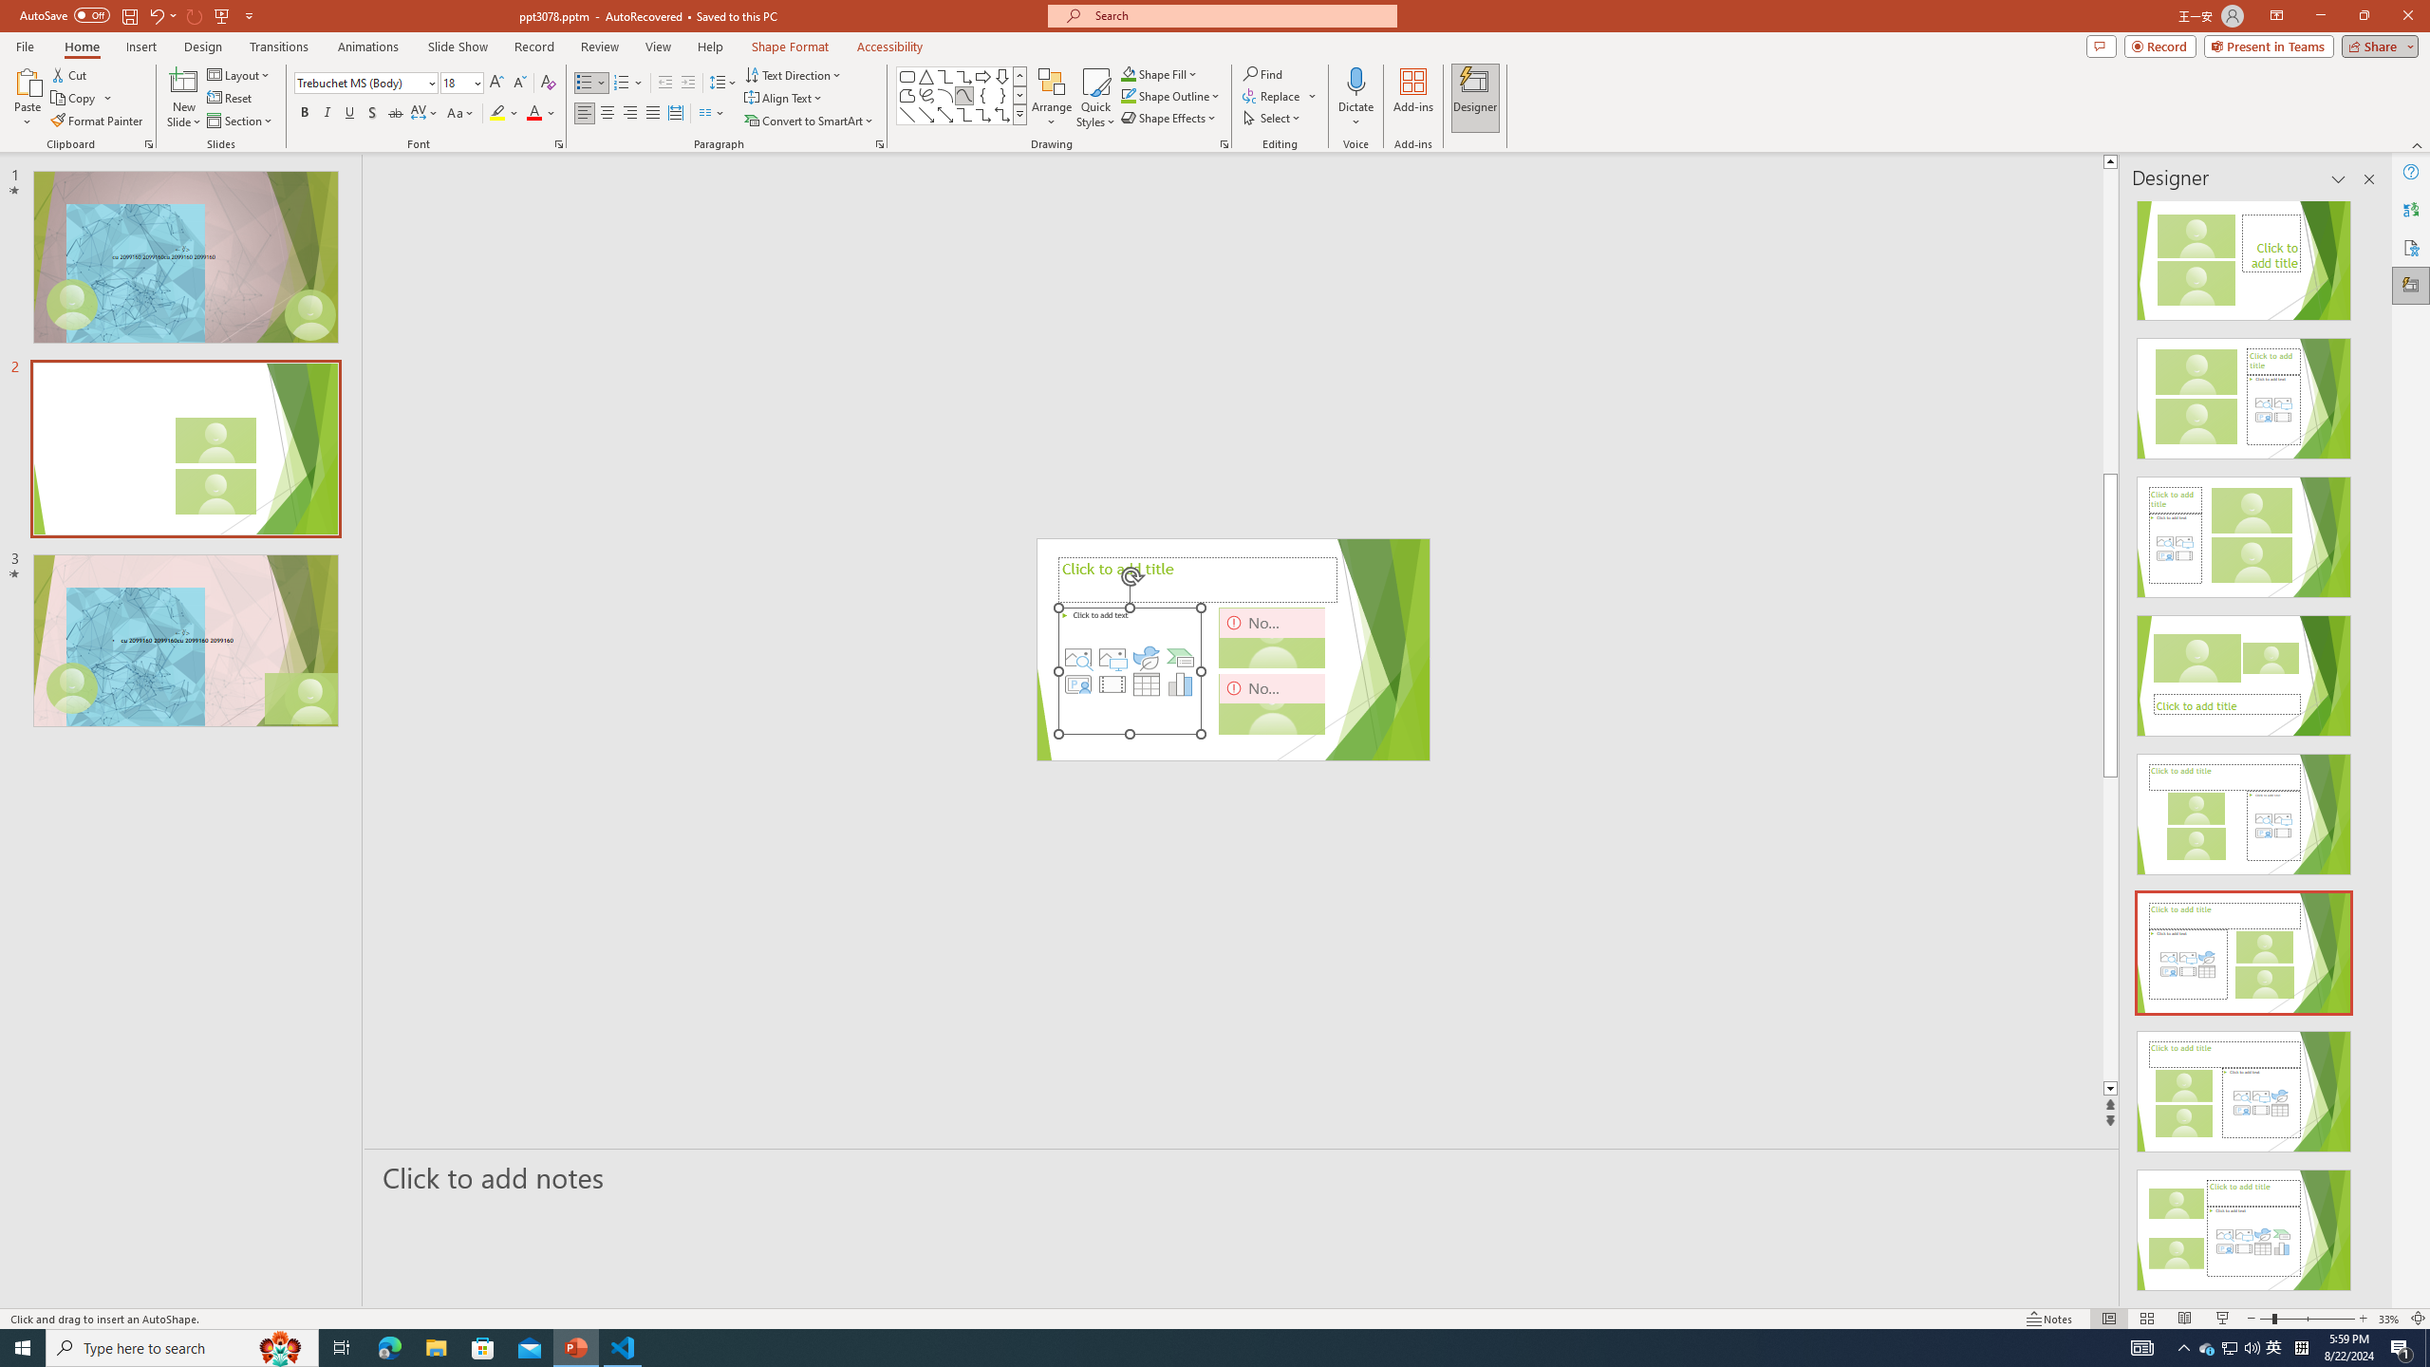 The width and height of the screenshot is (2430, 1367). What do you see at coordinates (1112, 658) in the screenshot?
I see `Pictures` at bounding box center [1112, 658].